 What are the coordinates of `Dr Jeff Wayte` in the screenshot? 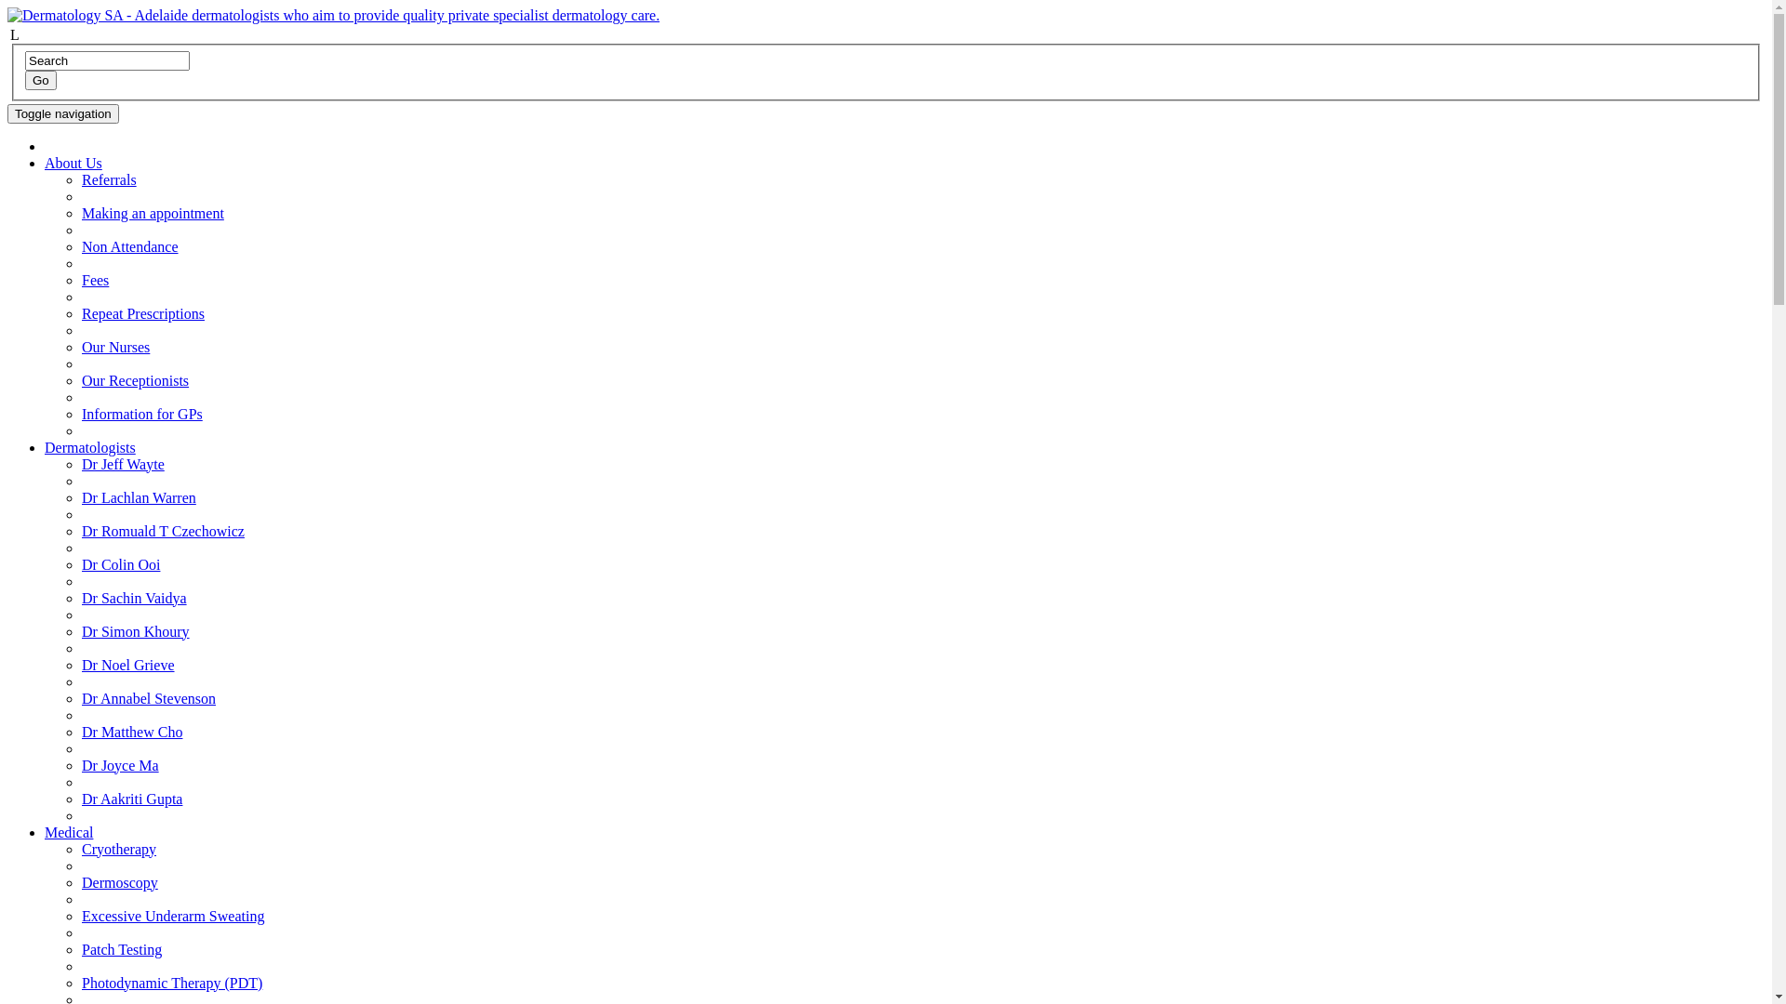 It's located at (123, 465).